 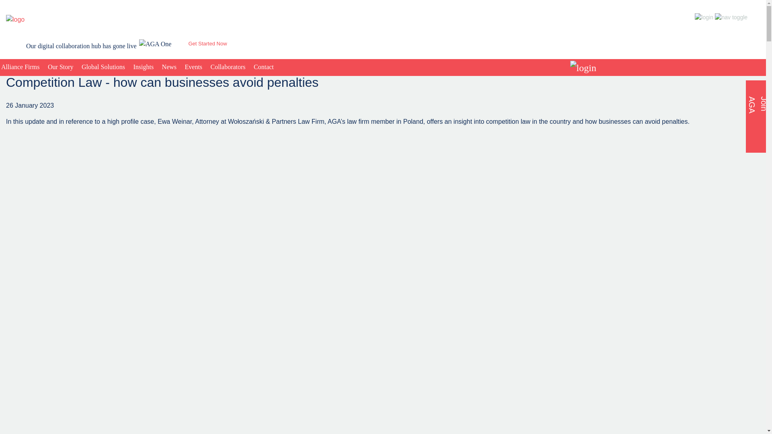 I want to click on Global Solutions, so click(x=103, y=67).